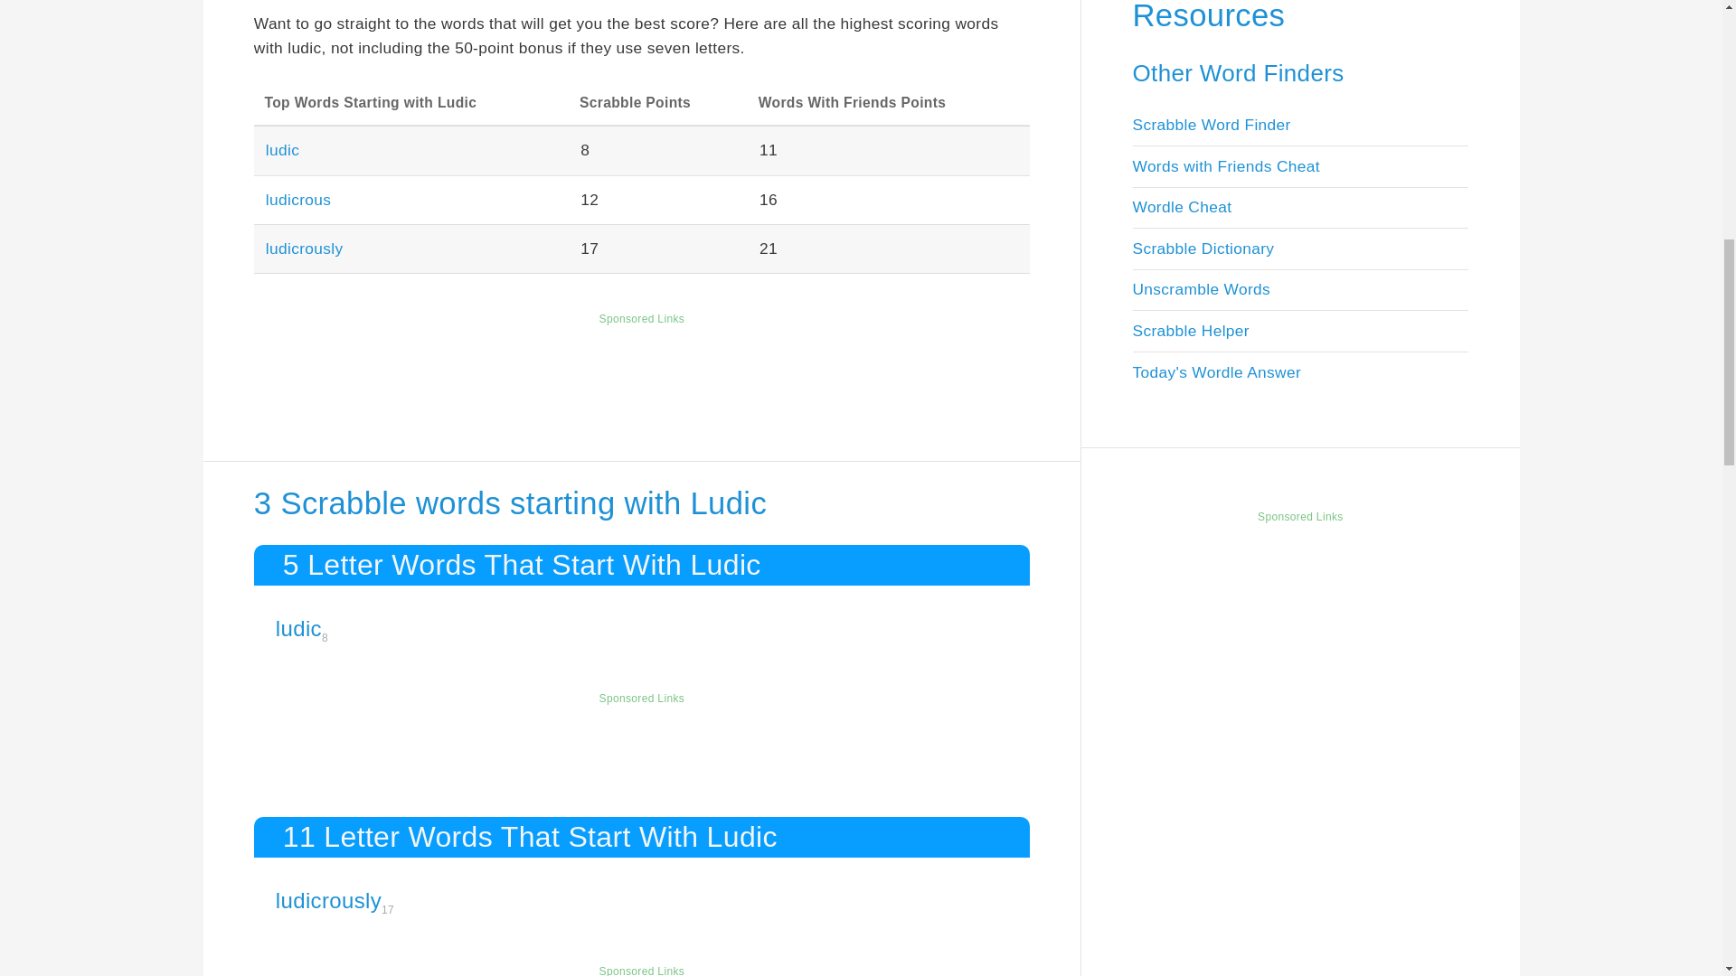  Describe the element at coordinates (282, 150) in the screenshot. I see `ludic` at that location.